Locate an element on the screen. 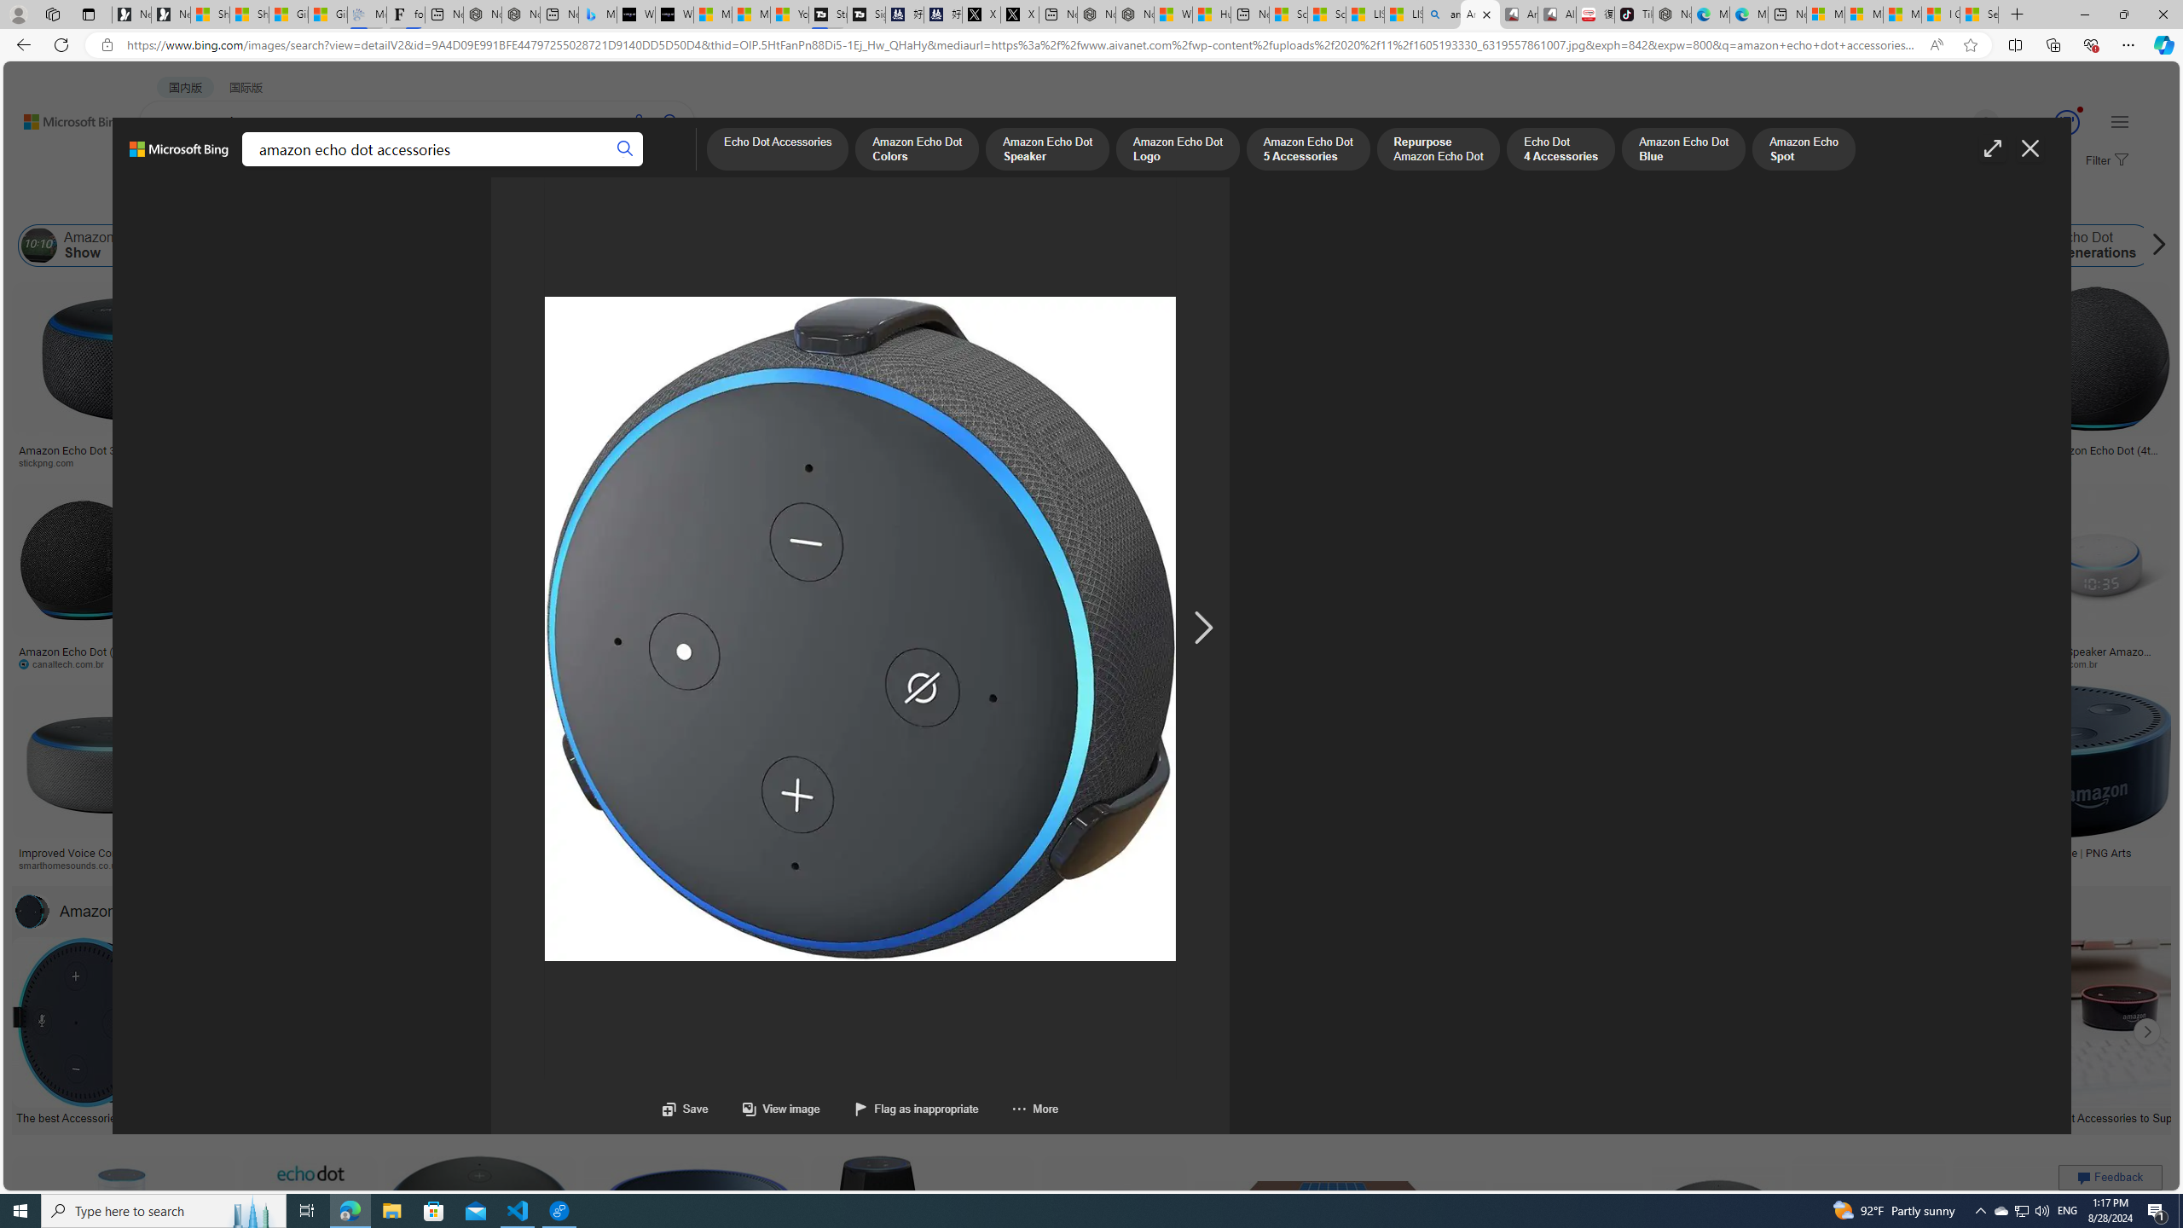 The height and width of the screenshot is (1228, 2183). Amazon Echo Show is located at coordinates (92, 246).